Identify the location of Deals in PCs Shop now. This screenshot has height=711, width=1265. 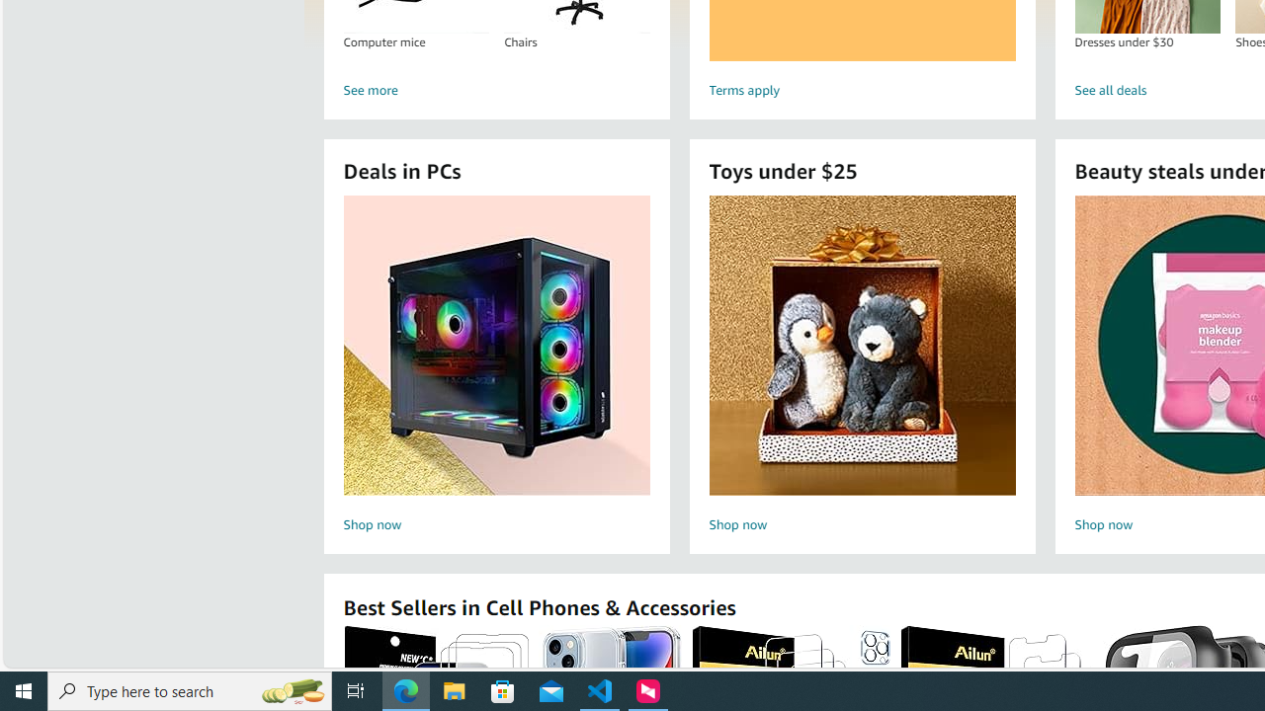
(496, 367).